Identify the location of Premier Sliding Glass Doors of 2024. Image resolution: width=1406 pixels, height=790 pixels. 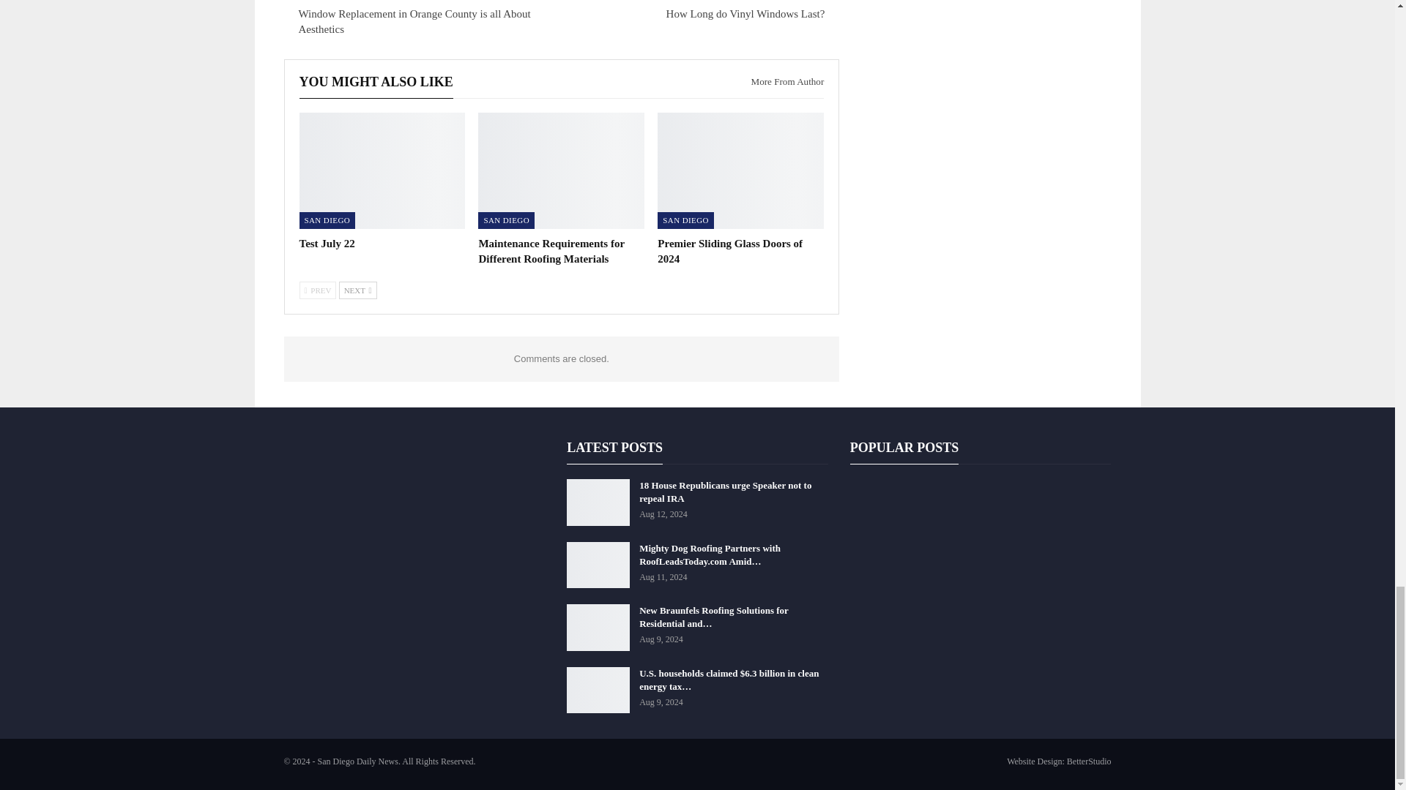
(730, 251).